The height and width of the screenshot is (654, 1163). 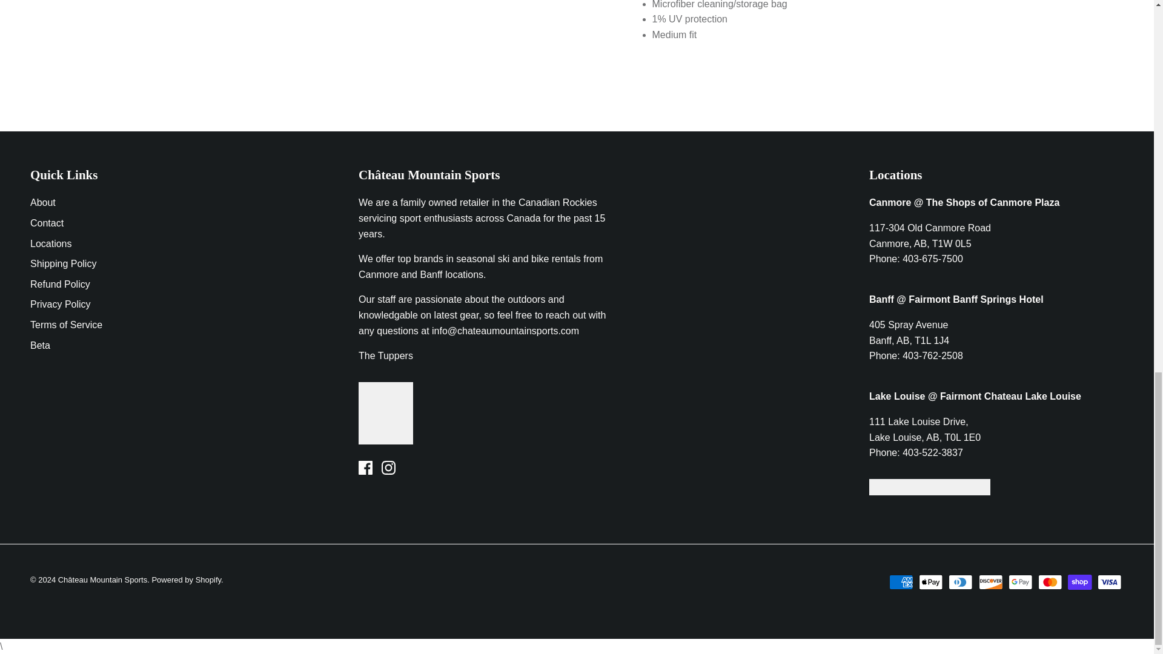 What do you see at coordinates (1050, 583) in the screenshot?
I see `Mastercard` at bounding box center [1050, 583].